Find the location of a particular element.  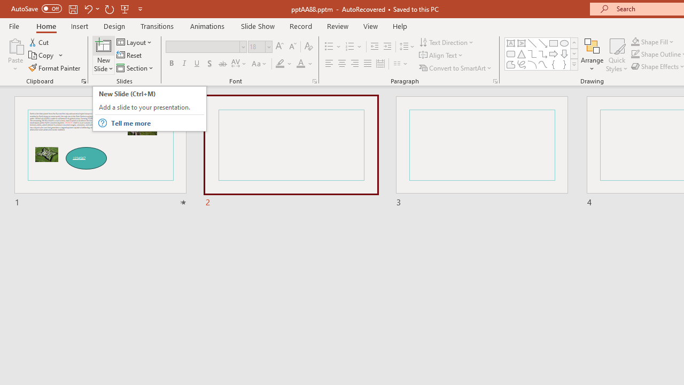

Vertical Text Box is located at coordinates (522, 43).